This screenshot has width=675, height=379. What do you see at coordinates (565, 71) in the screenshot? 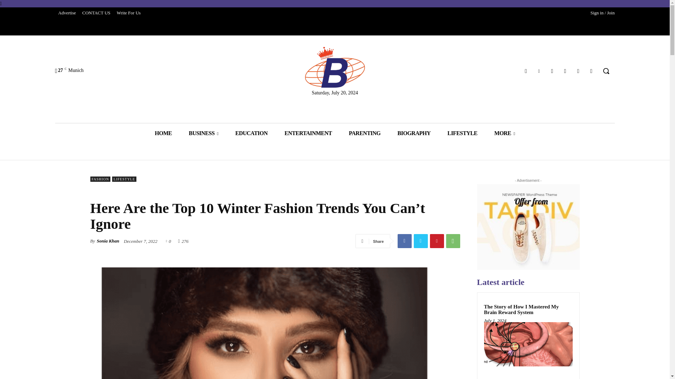
I see `Medium` at bounding box center [565, 71].